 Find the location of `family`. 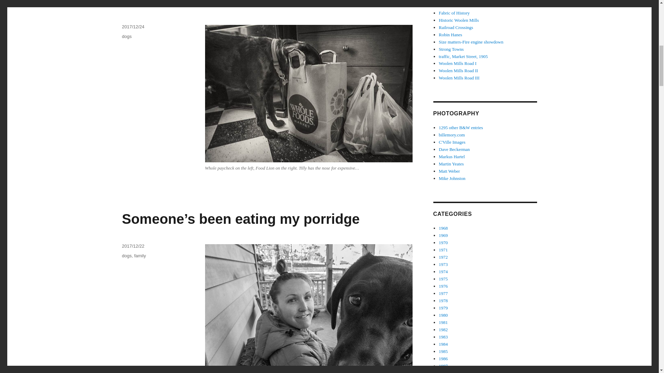

family is located at coordinates (140, 256).